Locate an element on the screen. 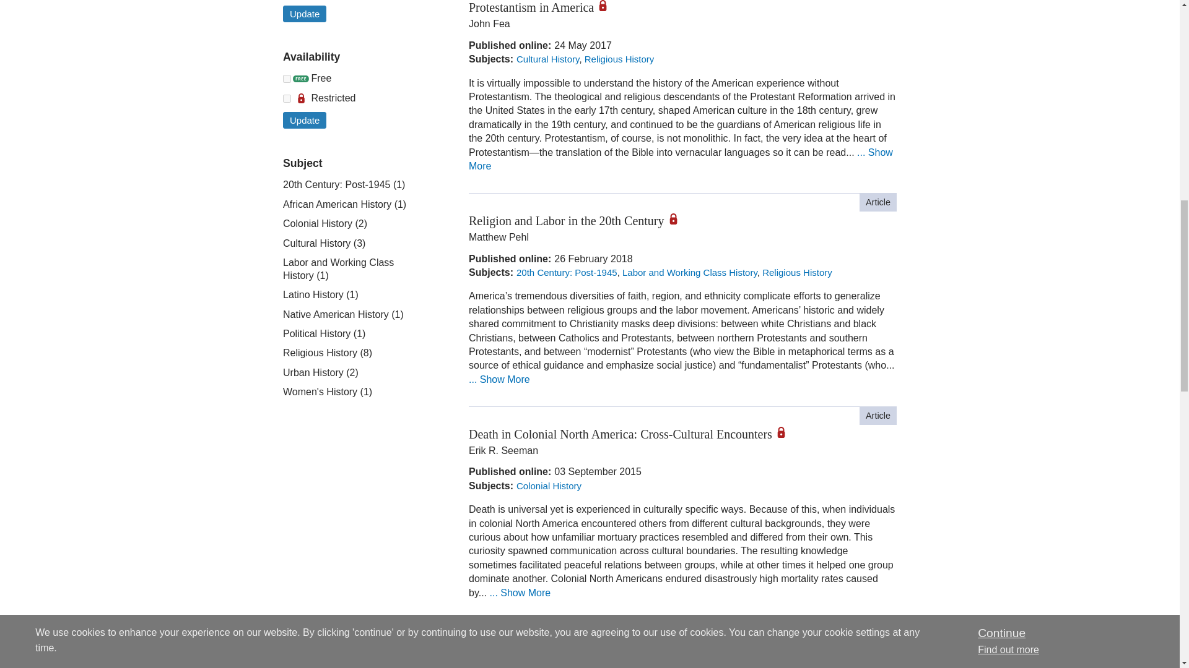  locked is located at coordinates (287, 99).